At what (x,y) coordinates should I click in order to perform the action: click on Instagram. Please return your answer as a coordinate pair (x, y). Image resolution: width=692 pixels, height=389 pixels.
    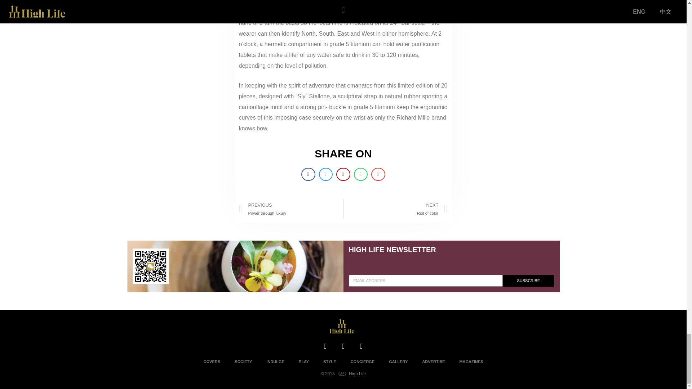
    Looking at the image, I should click on (325, 346).